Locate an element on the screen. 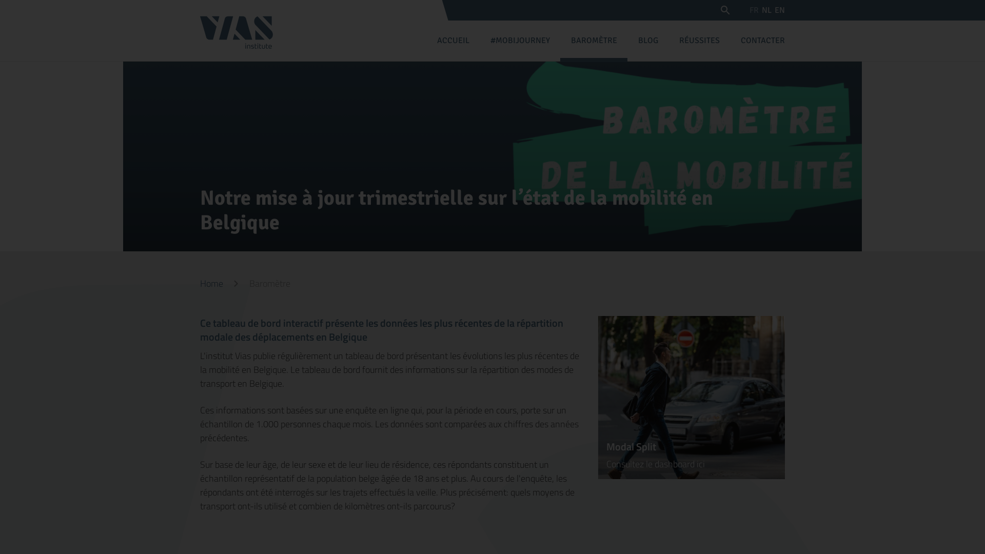 The width and height of the screenshot is (985, 554). ACCUEIL is located at coordinates (453, 39).